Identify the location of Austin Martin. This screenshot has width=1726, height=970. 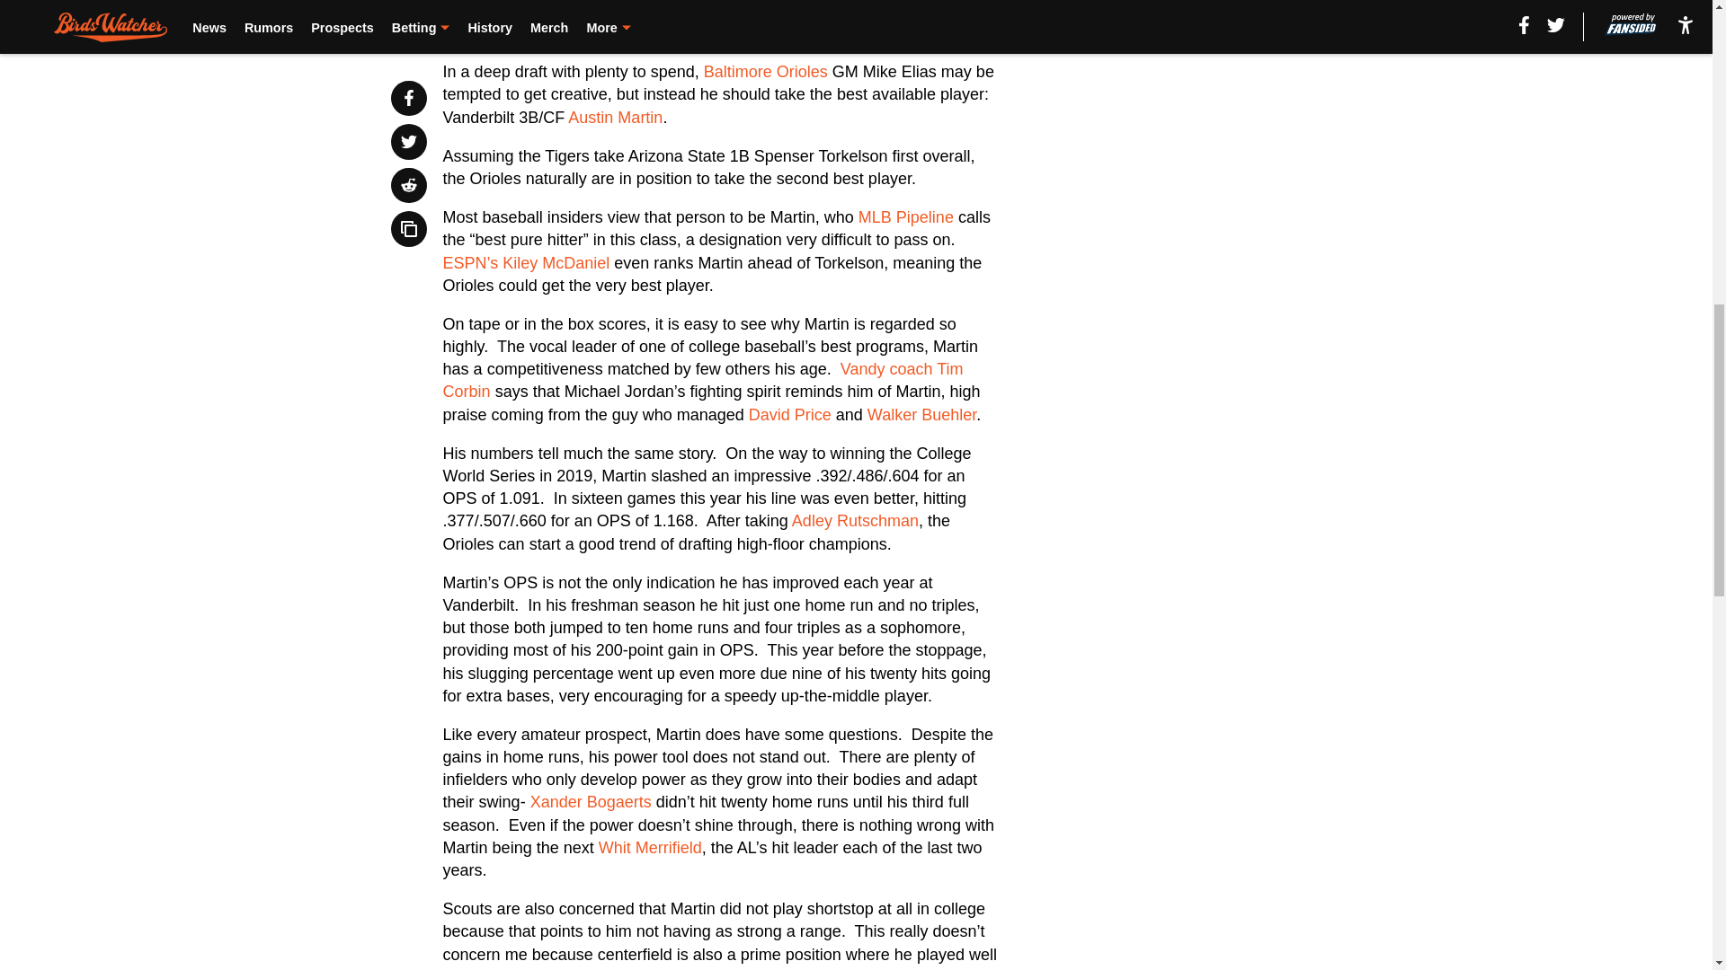
(615, 117).